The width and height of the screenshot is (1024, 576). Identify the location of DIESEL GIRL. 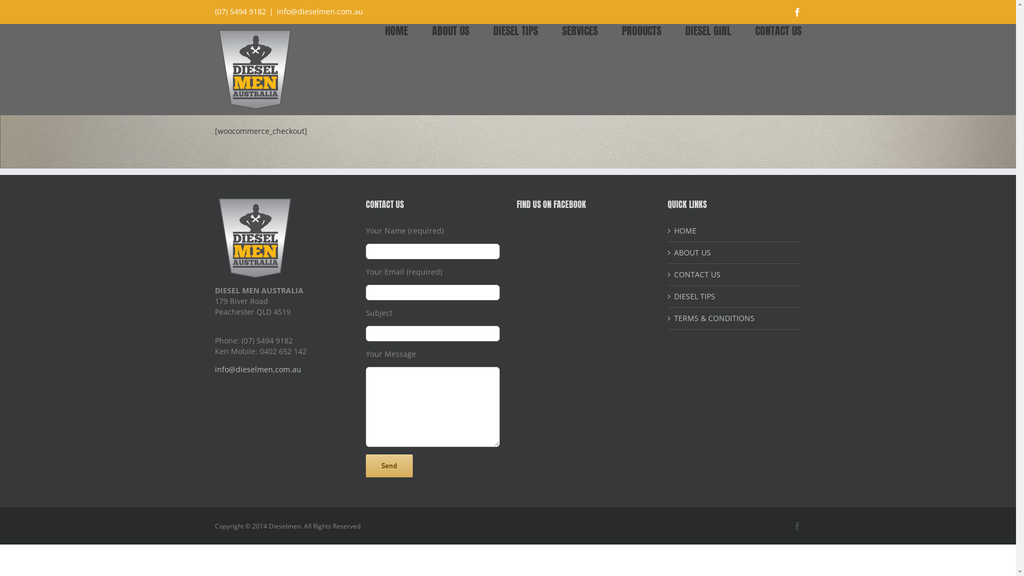
(708, 30).